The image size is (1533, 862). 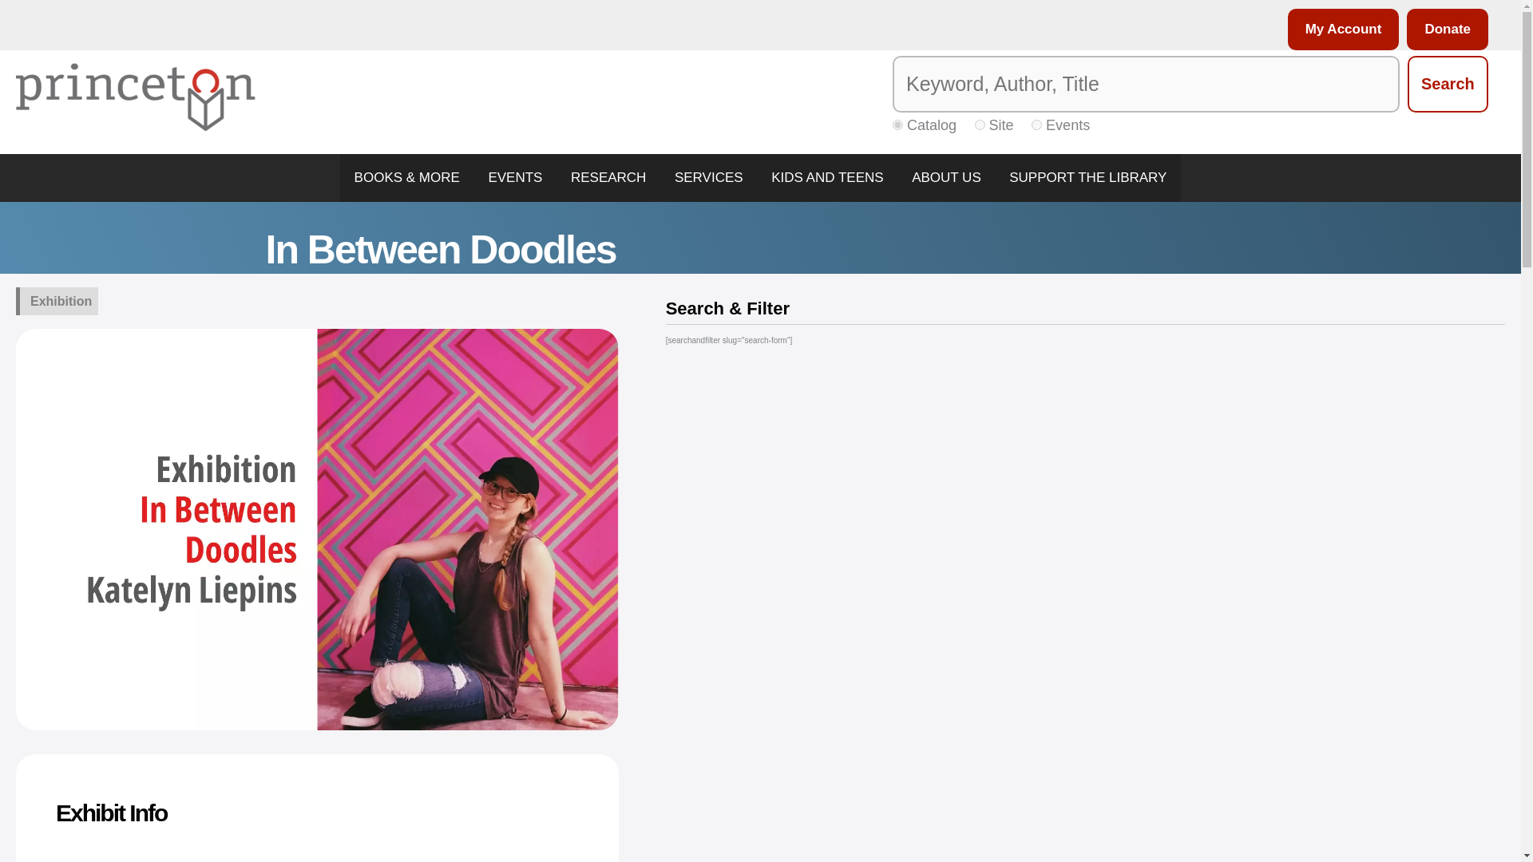 What do you see at coordinates (897, 125) in the screenshot?
I see `catalog` at bounding box center [897, 125].